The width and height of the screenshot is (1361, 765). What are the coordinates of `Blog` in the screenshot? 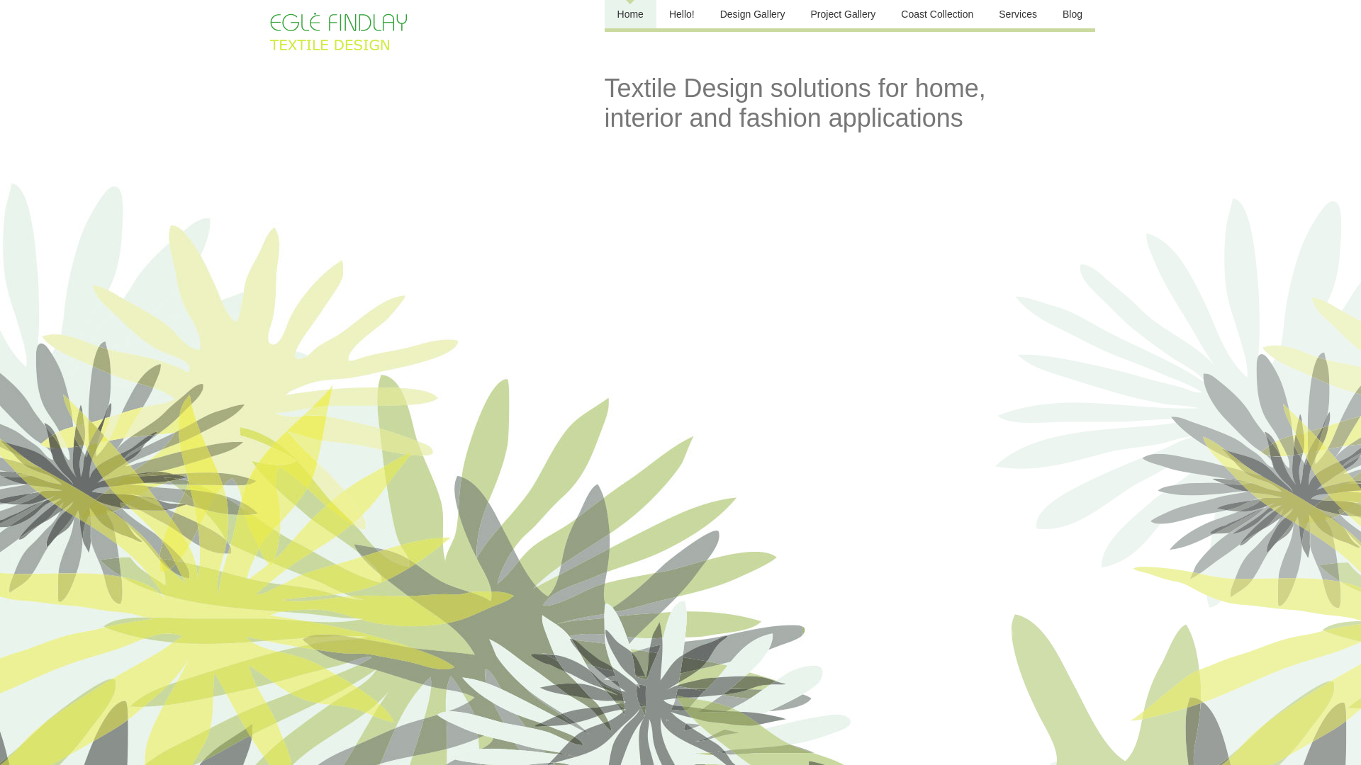 It's located at (1072, 14).